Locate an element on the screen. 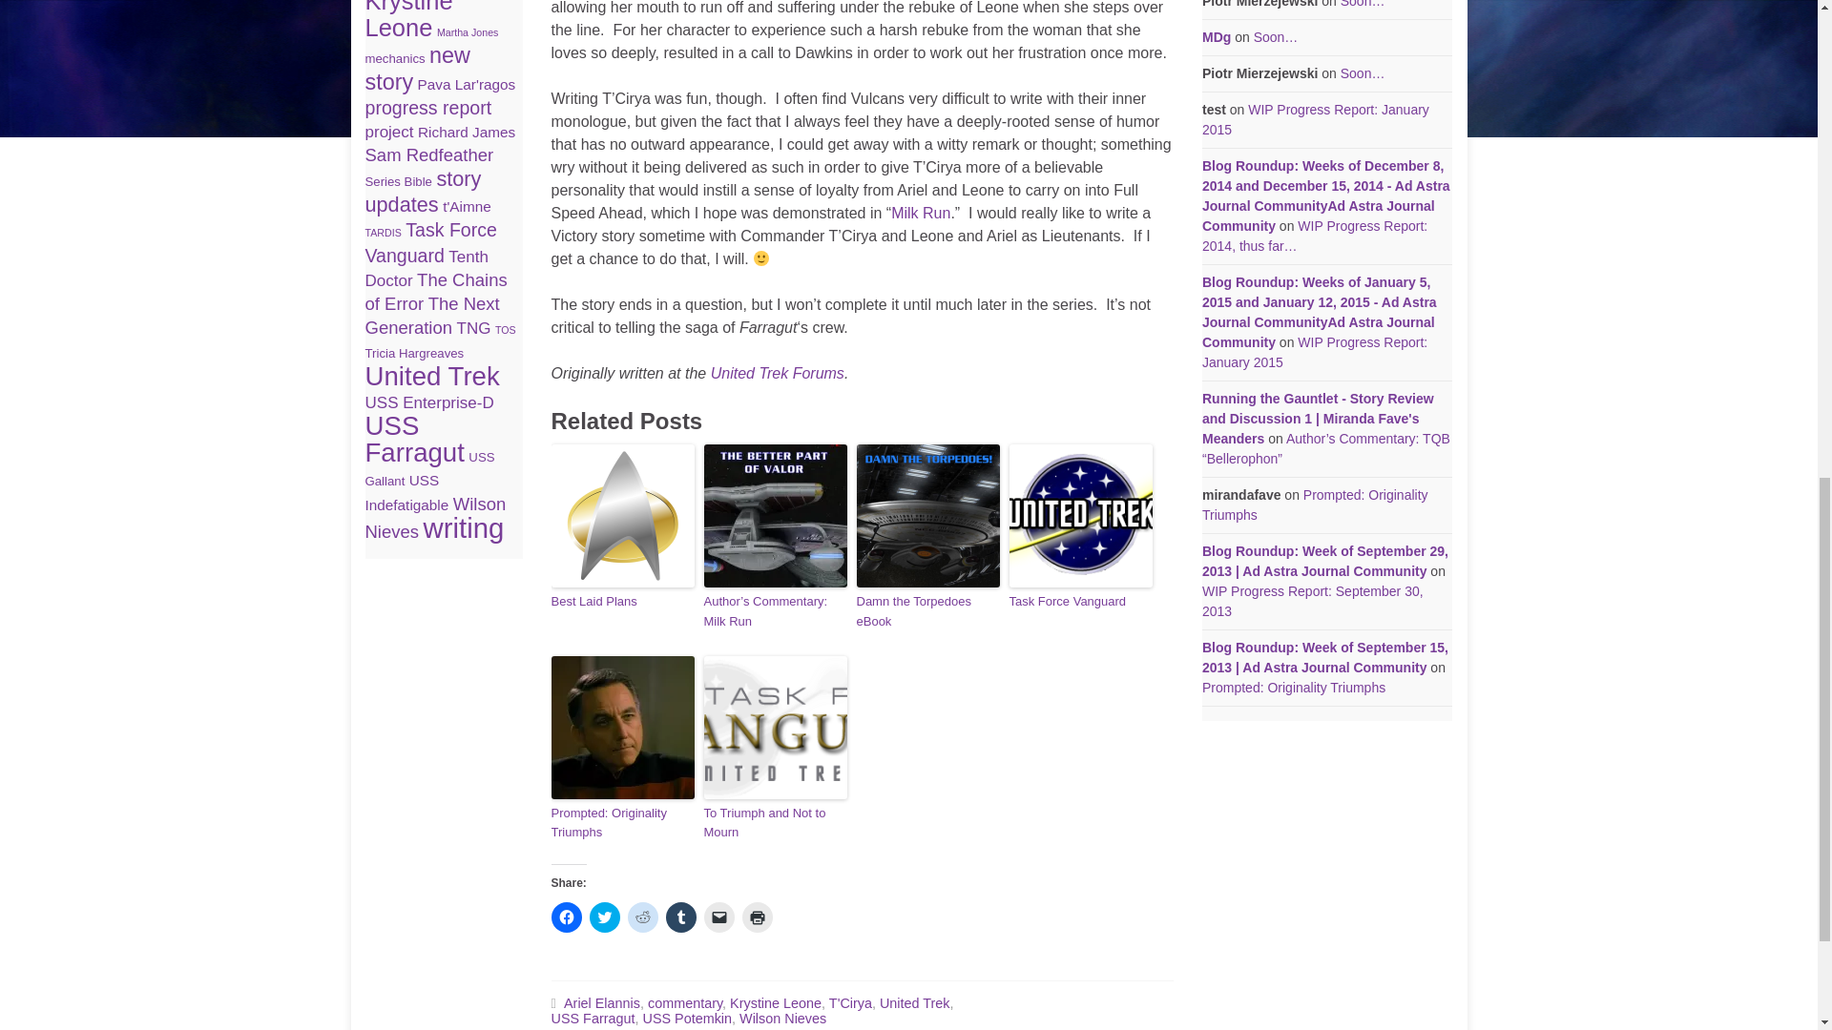 The image size is (1832, 1030). Damn the Torpedoes eBook is located at coordinates (928, 612).